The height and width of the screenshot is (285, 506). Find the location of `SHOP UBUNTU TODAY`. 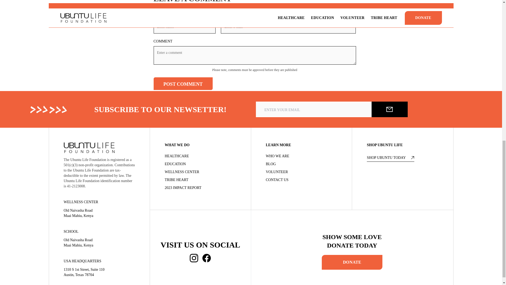

SHOP UBUNTU TODAY is located at coordinates (391, 158).